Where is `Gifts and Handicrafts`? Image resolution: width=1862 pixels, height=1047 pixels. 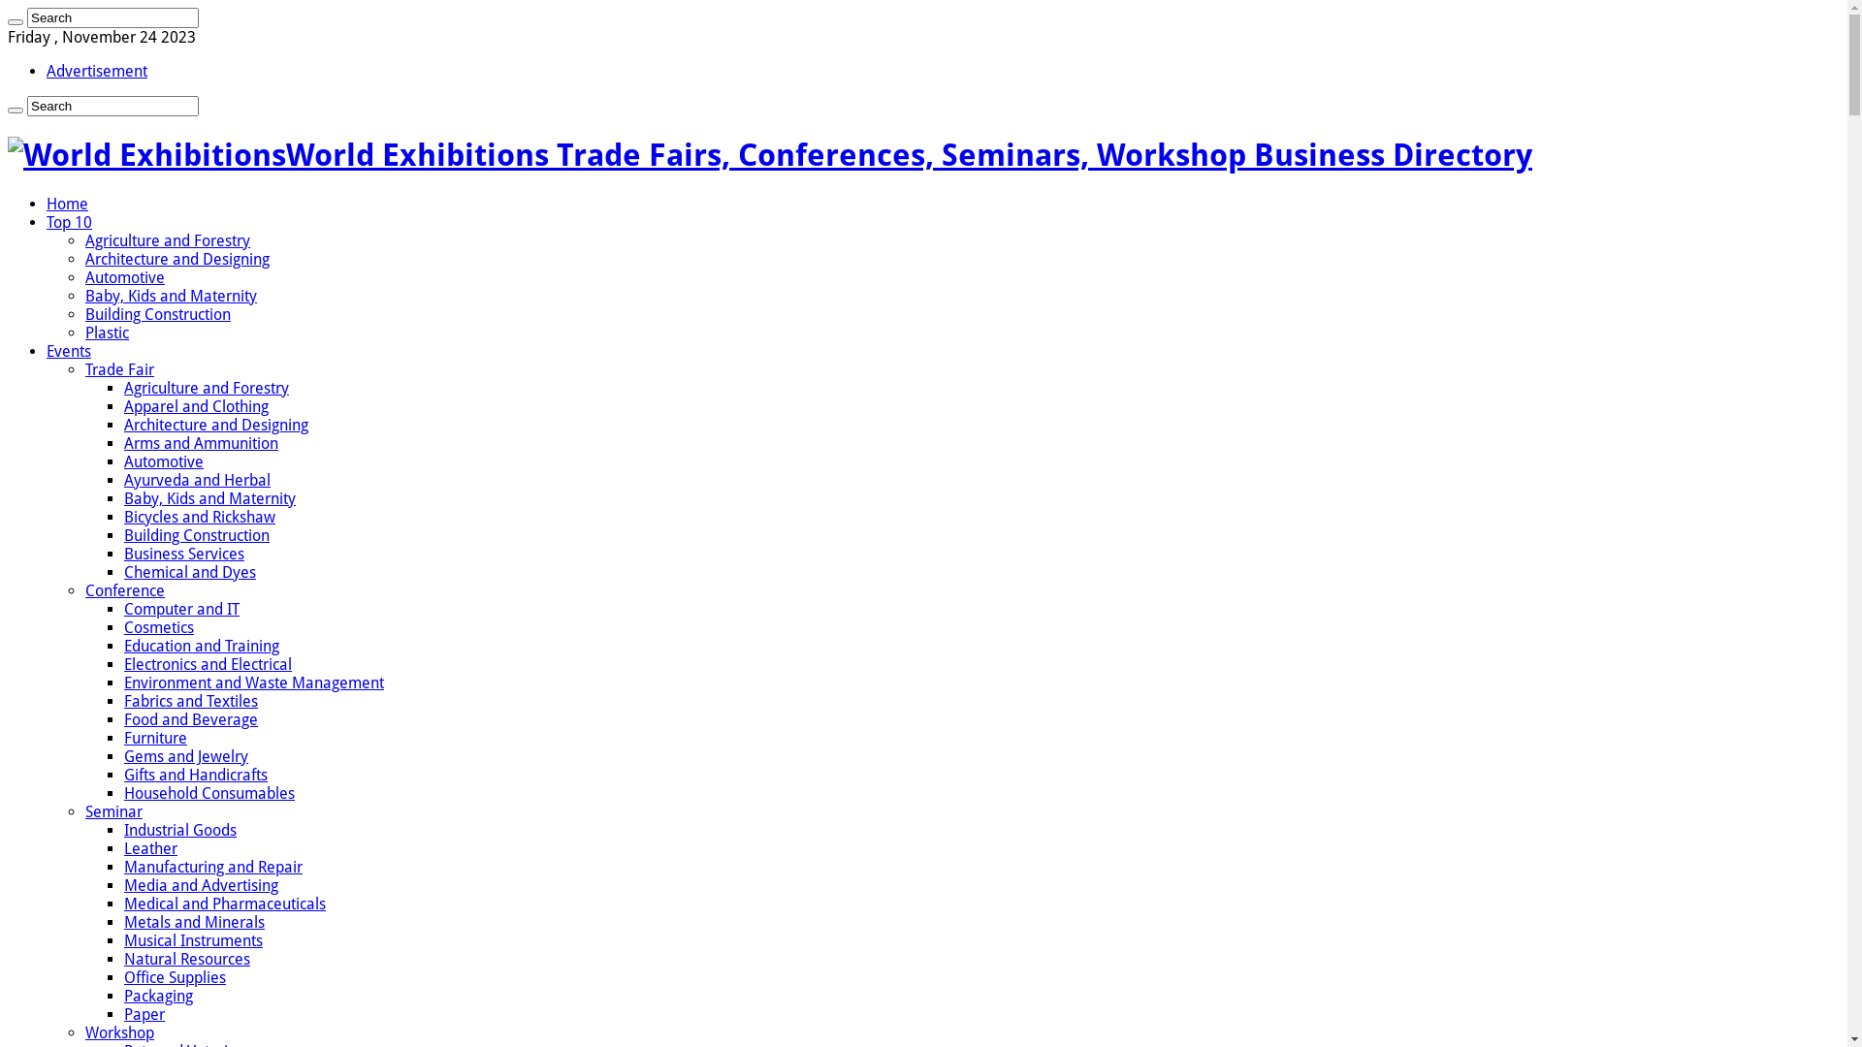 Gifts and Handicrafts is located at coordinates (196, 776).